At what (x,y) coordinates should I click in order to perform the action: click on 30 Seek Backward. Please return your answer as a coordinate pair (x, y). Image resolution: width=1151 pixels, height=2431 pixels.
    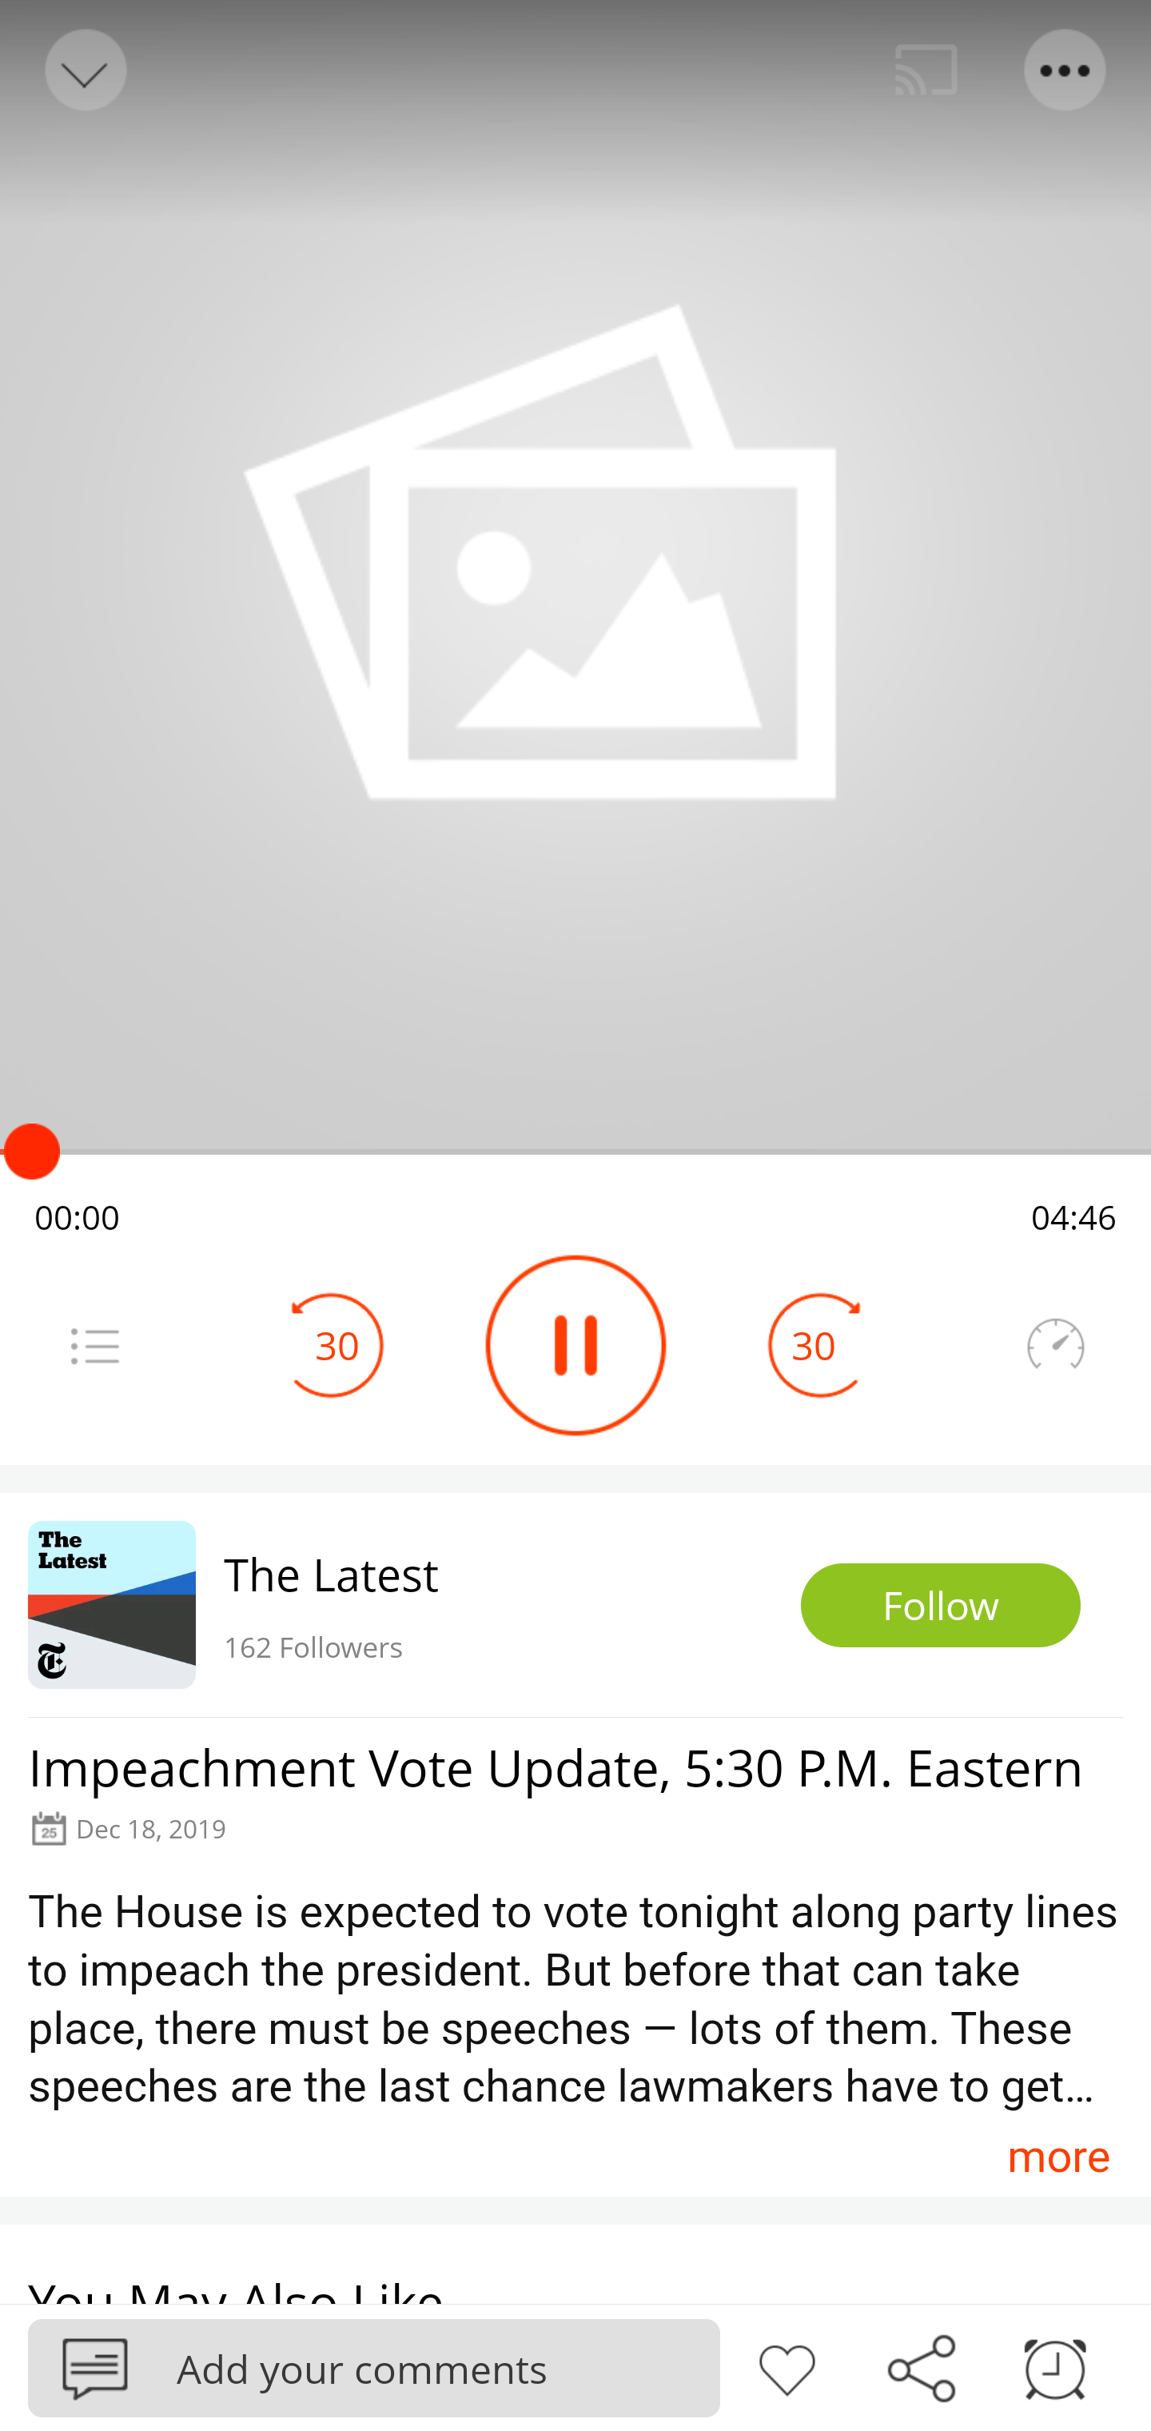
    Looking at the image, I should click on (337, 1345).